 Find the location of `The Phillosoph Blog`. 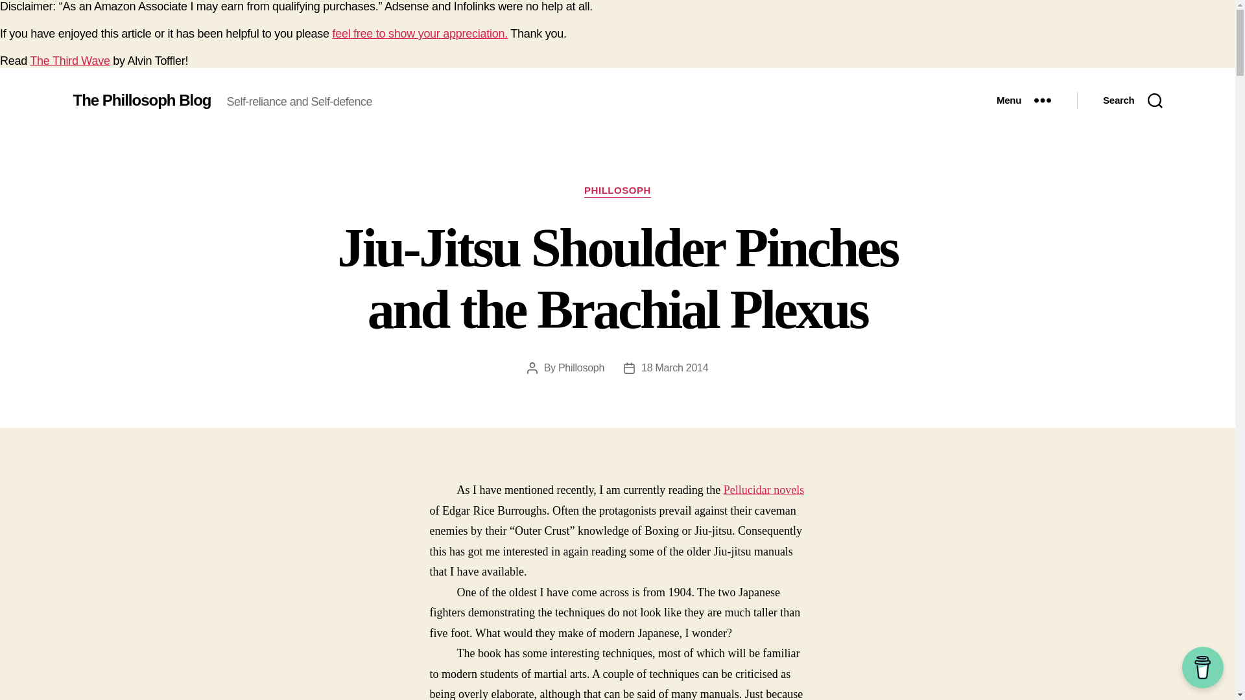

The Phillosoph Blog is located at coordinates (141, 100).